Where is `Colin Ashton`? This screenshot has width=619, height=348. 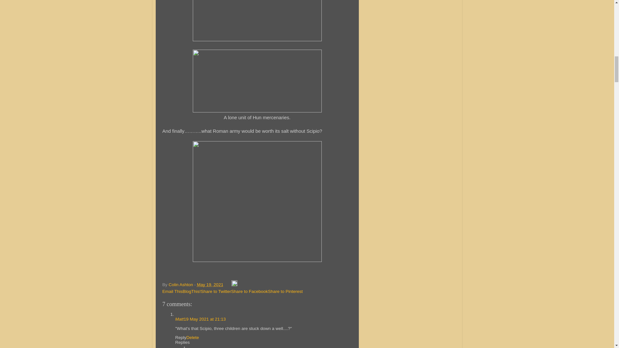 Colin Ashton is located at coordinates (181, 285).